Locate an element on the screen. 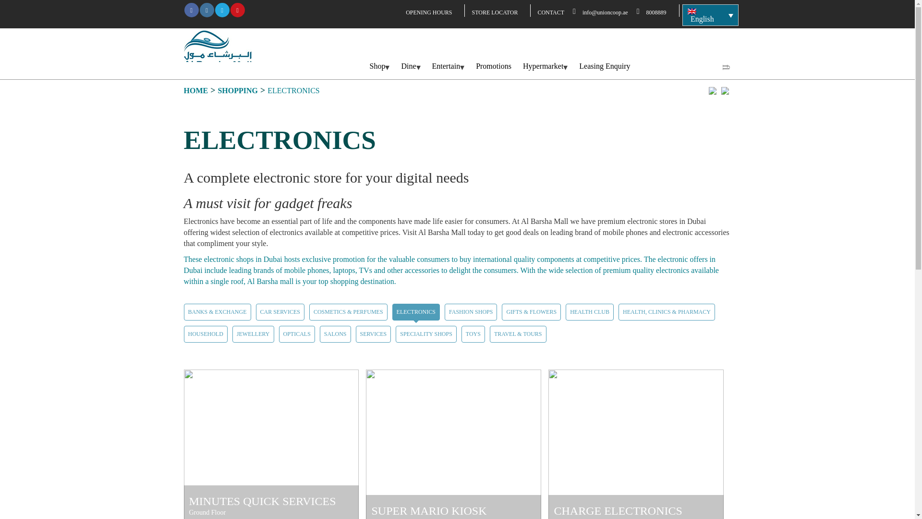  Home is located at coordinates (196, 90).